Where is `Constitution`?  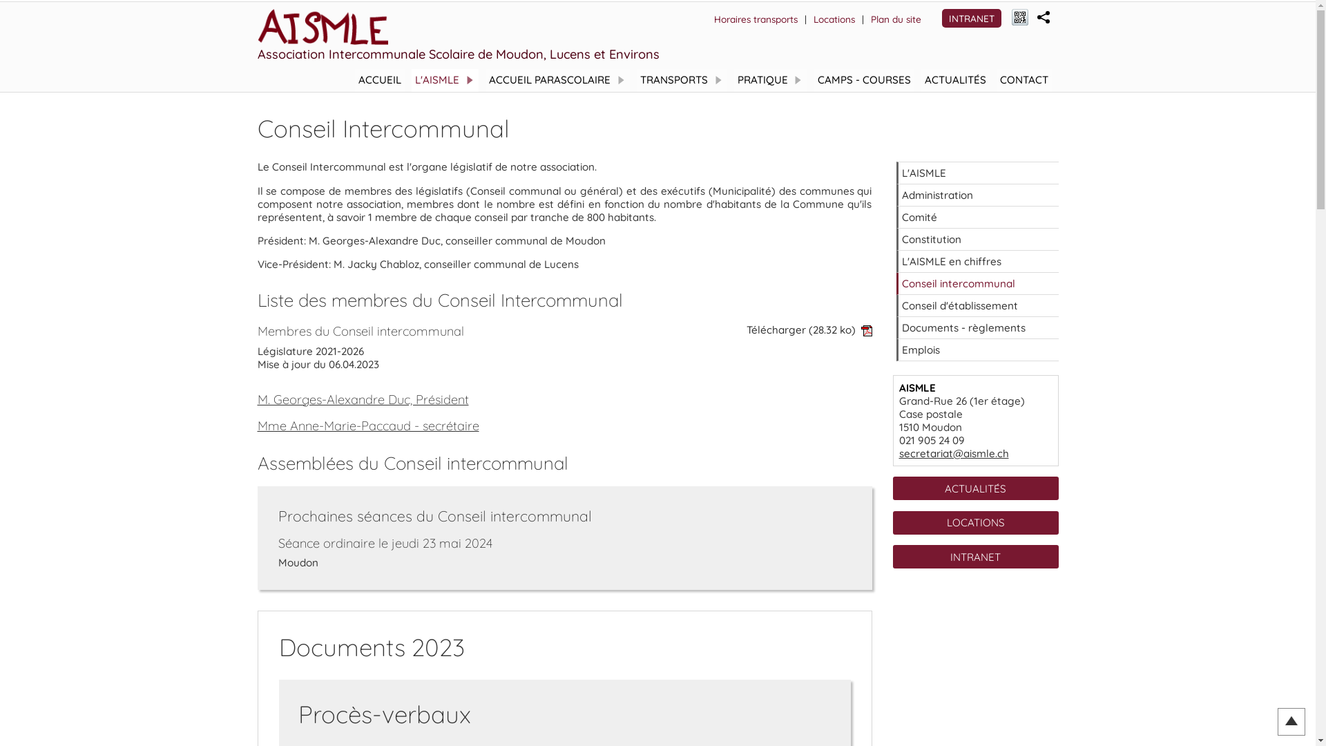 Constitution is located at coordinates (978, 240).